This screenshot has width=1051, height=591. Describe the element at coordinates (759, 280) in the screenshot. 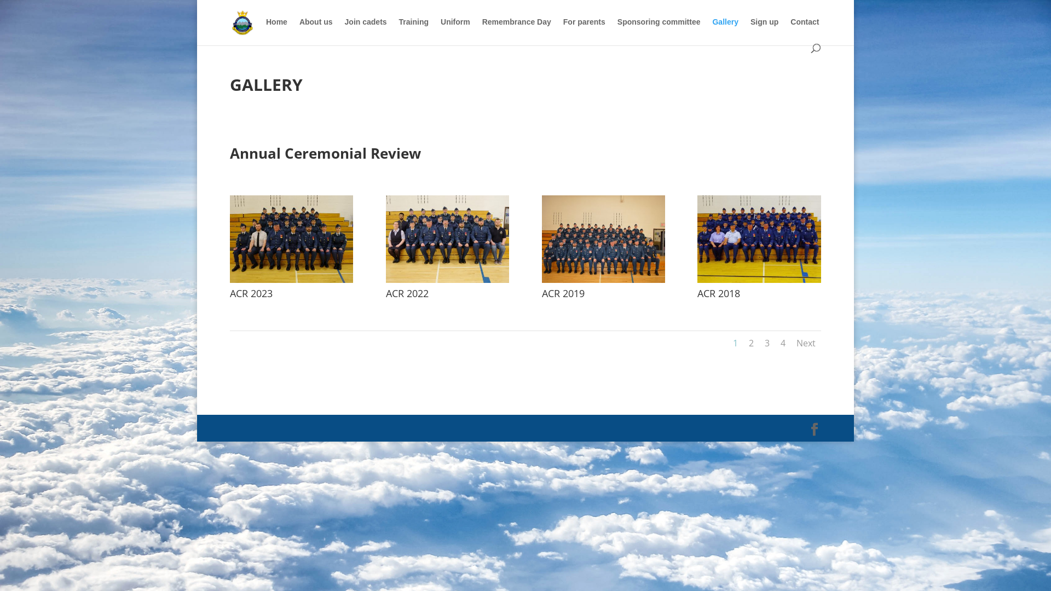

I see `ACR 2018` at that location.